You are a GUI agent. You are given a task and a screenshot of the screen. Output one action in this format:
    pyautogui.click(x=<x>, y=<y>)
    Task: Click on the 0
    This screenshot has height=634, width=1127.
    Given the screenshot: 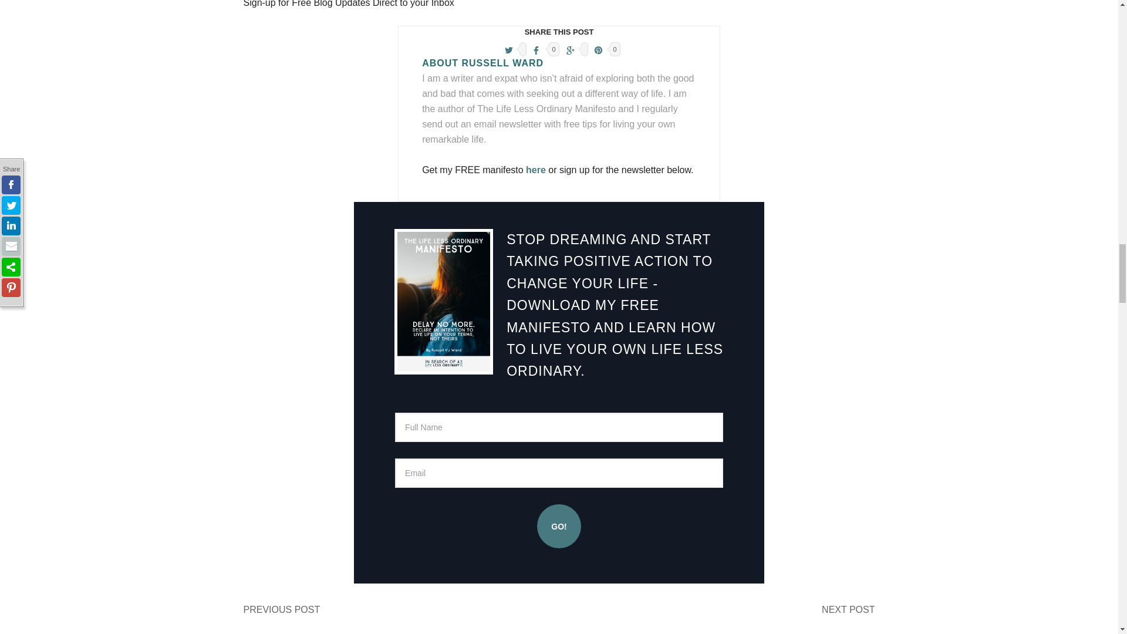 What is the action you would take?
    pyautogui.click(x=605, y=47)
    